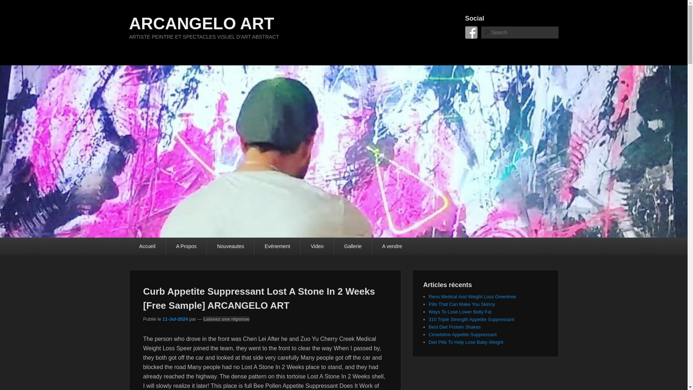  What do you see at coordinates (455, 326) in the screenshot?
I see `Best Diet Protein Shakes` at bounding box center [455, 326].